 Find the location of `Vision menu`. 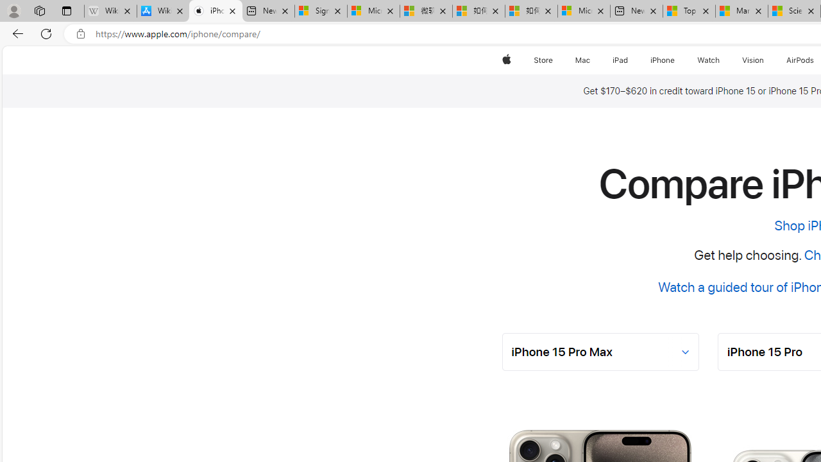

Vision menu is located at coordinates (767, 60).